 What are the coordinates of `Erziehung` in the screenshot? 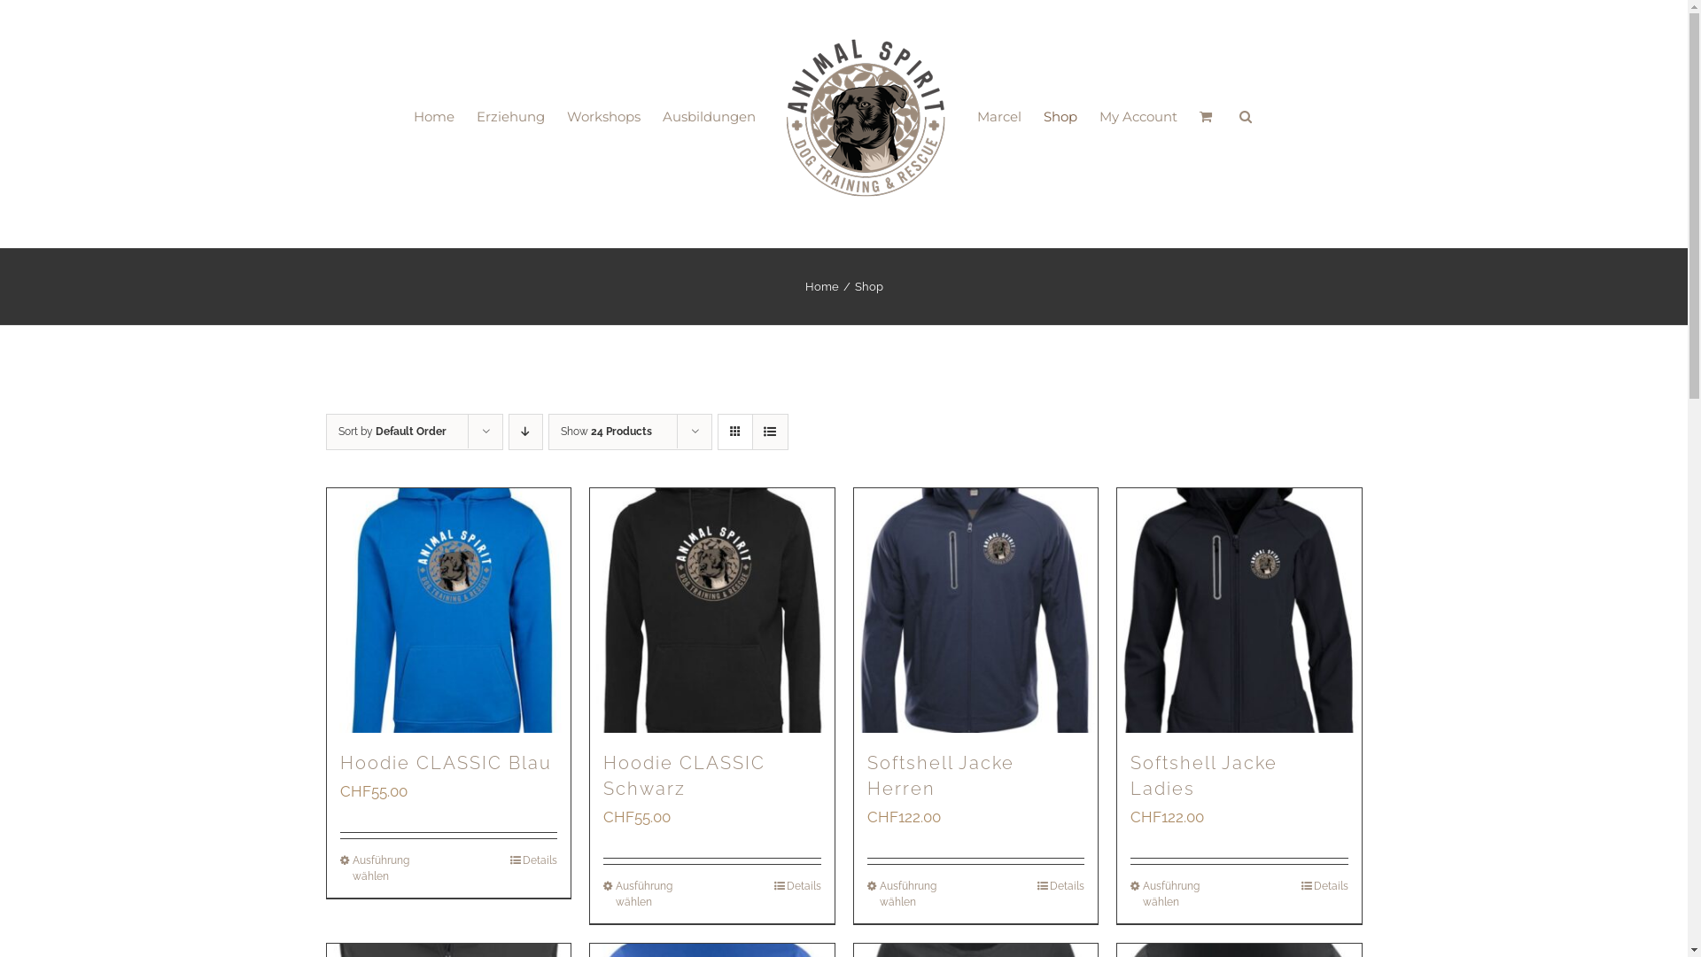 It's located at (510, 116).